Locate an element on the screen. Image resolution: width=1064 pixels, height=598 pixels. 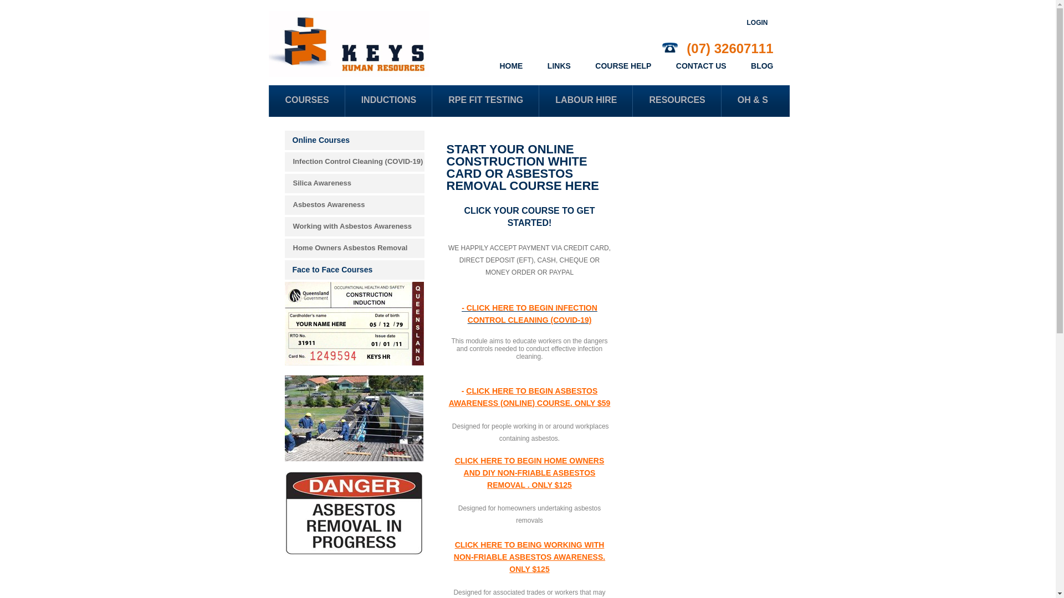
Home Owners Asbestos Removal is located at coordinates (355, 248).